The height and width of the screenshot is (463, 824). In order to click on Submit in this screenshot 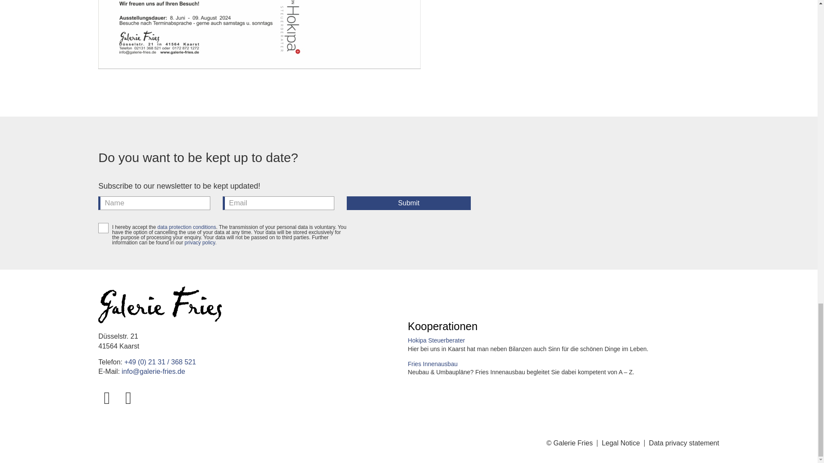, I will do `click(409, 203)`.